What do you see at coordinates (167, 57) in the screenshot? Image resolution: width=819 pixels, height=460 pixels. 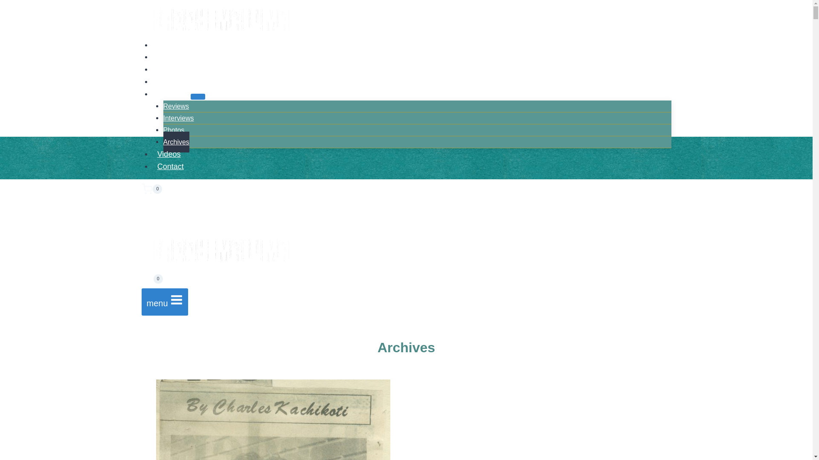 I see `About` at bounding box center [167, 57].